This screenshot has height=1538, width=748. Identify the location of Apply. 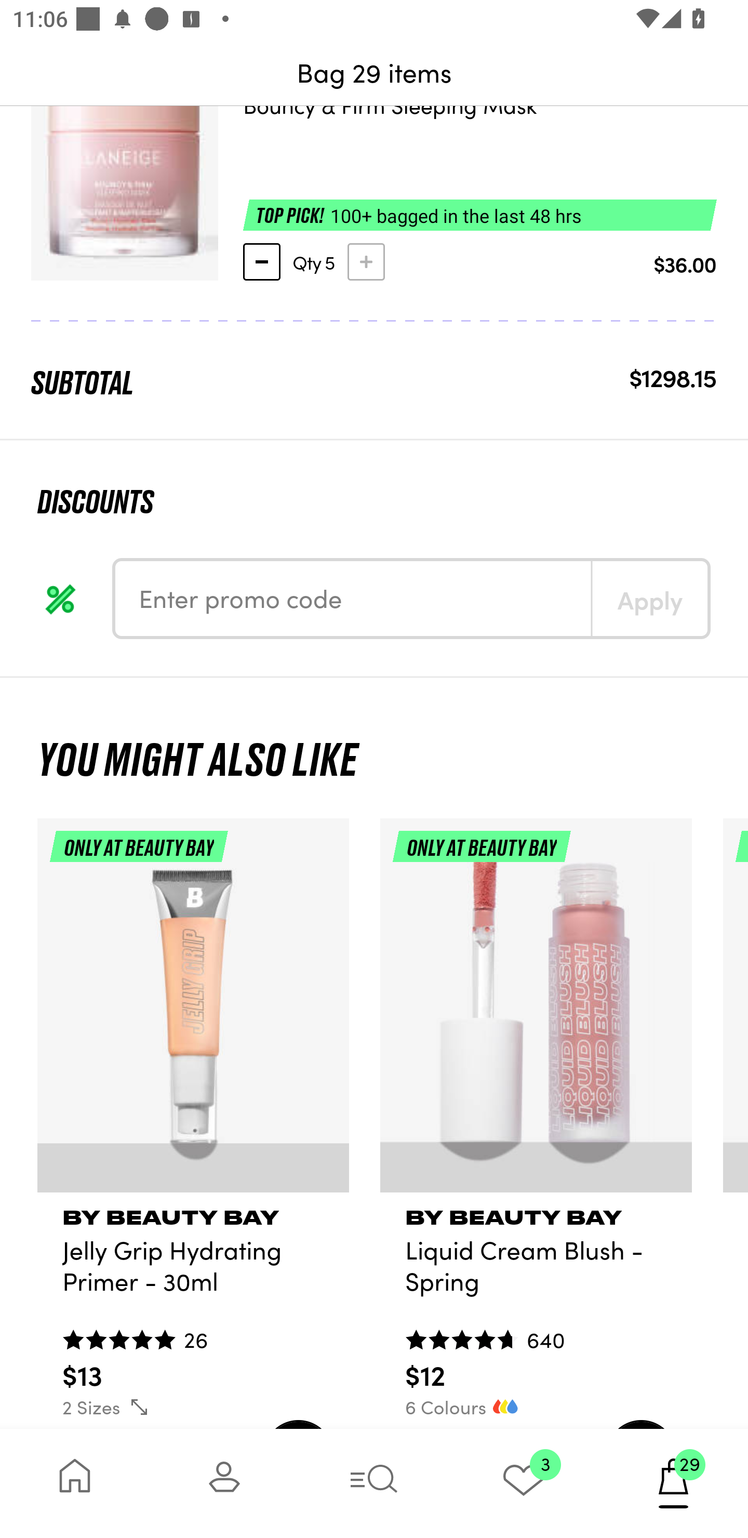
(649, 599).